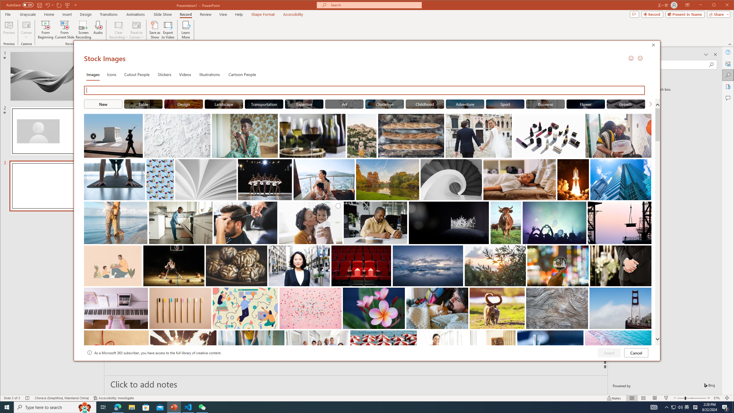 This screenshot has height=413, width=734. What do you see at coordinates (165, 74) in the screenshot?
I see `Stickers` at bounding box center [165, 74].